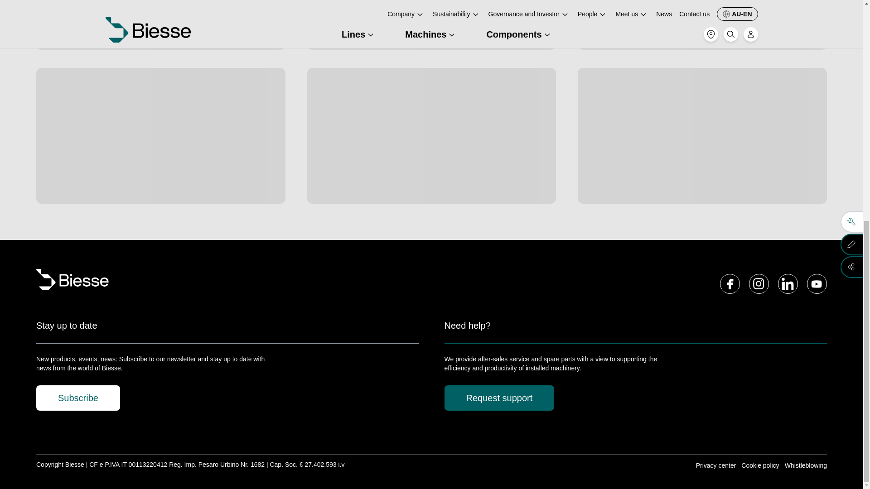 This screenshot has width=870, height=489. Describe the element at coordinates (78, 398) in the screenshot. I see `Subscribe` at that location.